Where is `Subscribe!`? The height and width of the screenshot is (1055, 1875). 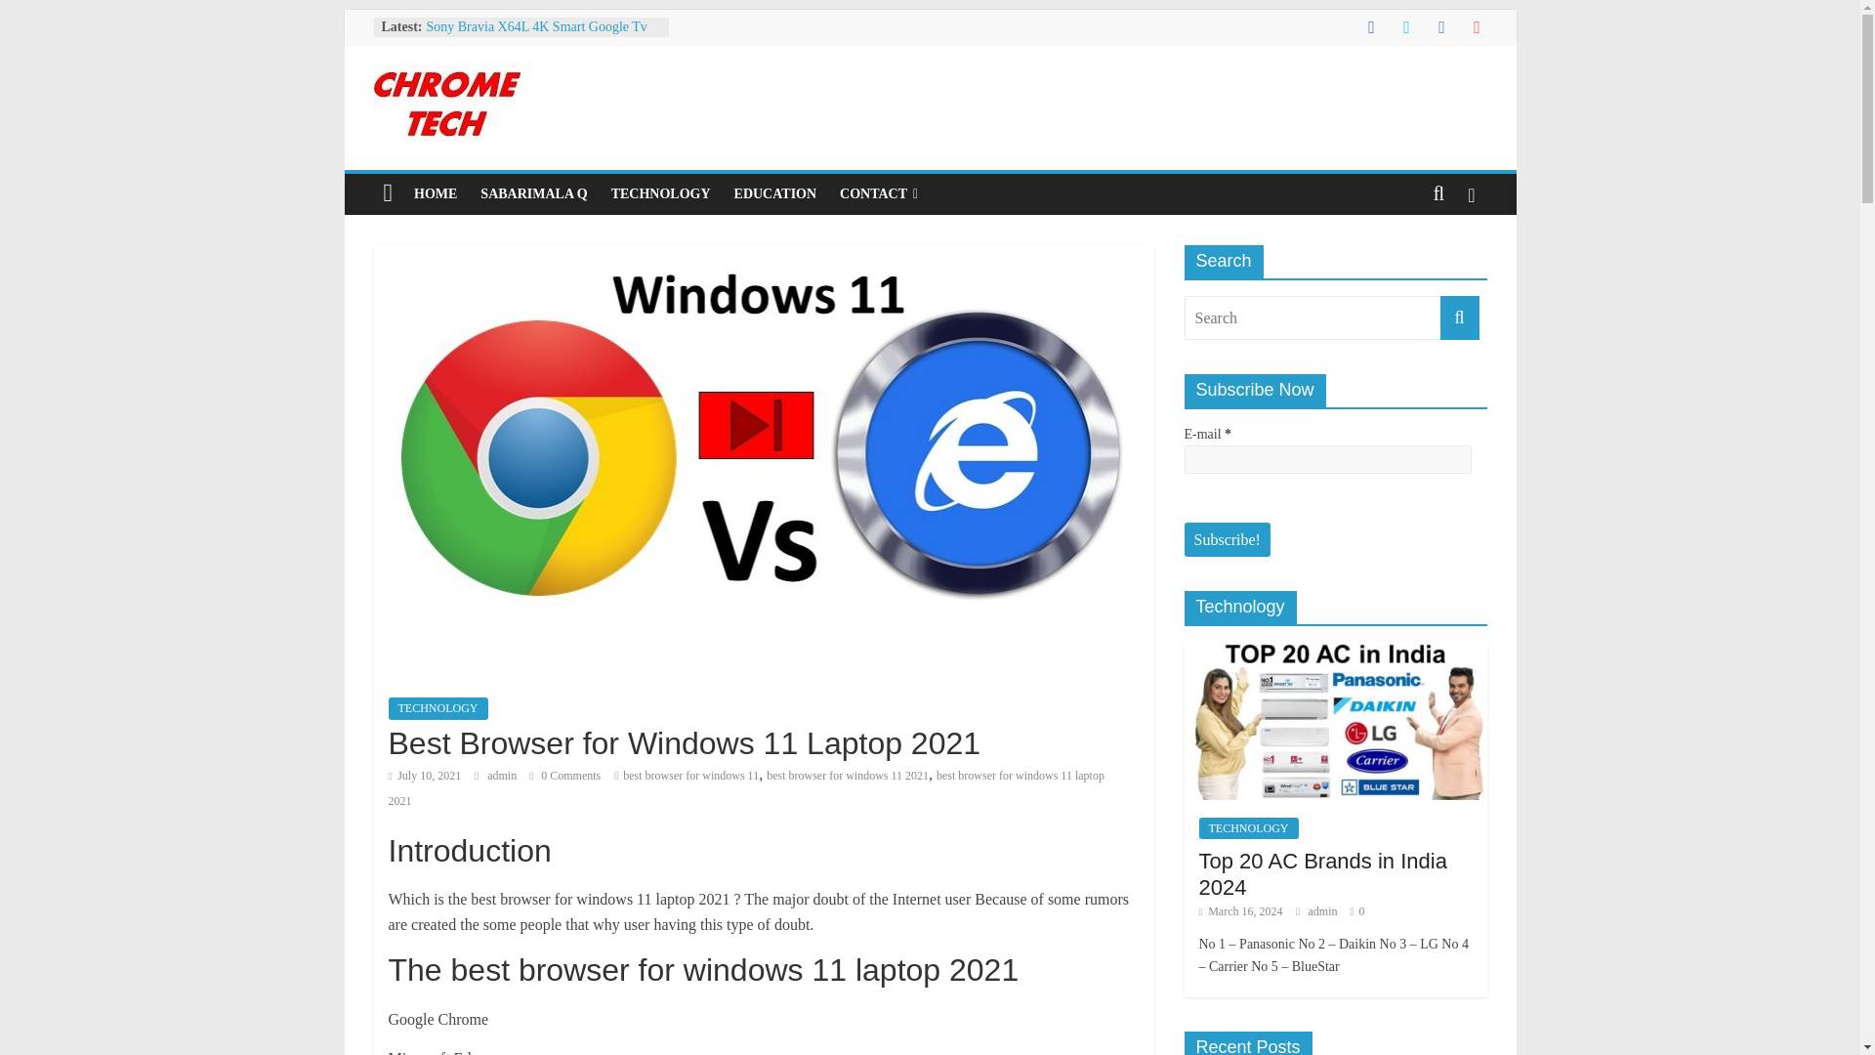
Subscribe! is located at coordinates (1226, 539).